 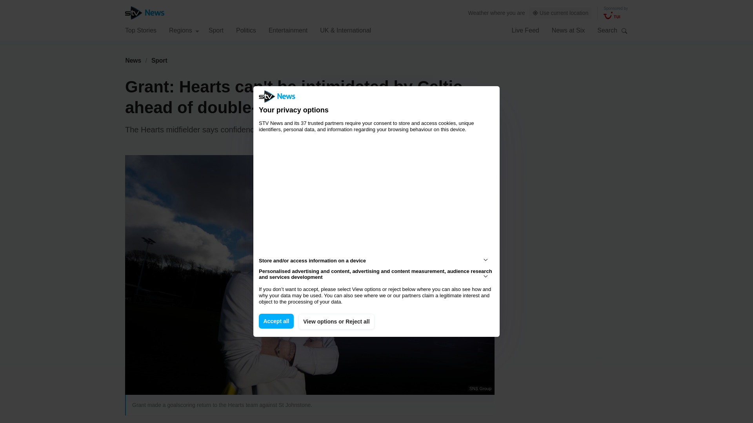 I want to click on News, so click(x=133, y=60).